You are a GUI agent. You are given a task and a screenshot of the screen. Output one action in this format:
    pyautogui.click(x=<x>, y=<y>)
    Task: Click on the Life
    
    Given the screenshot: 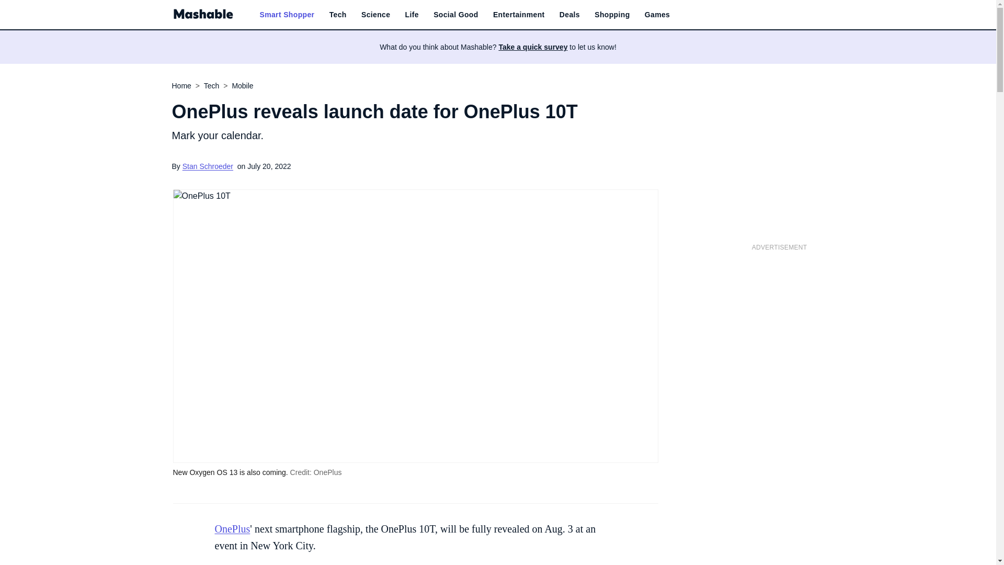 What is the action you would take?
    pyautogui.click(x=412, y=15)
    